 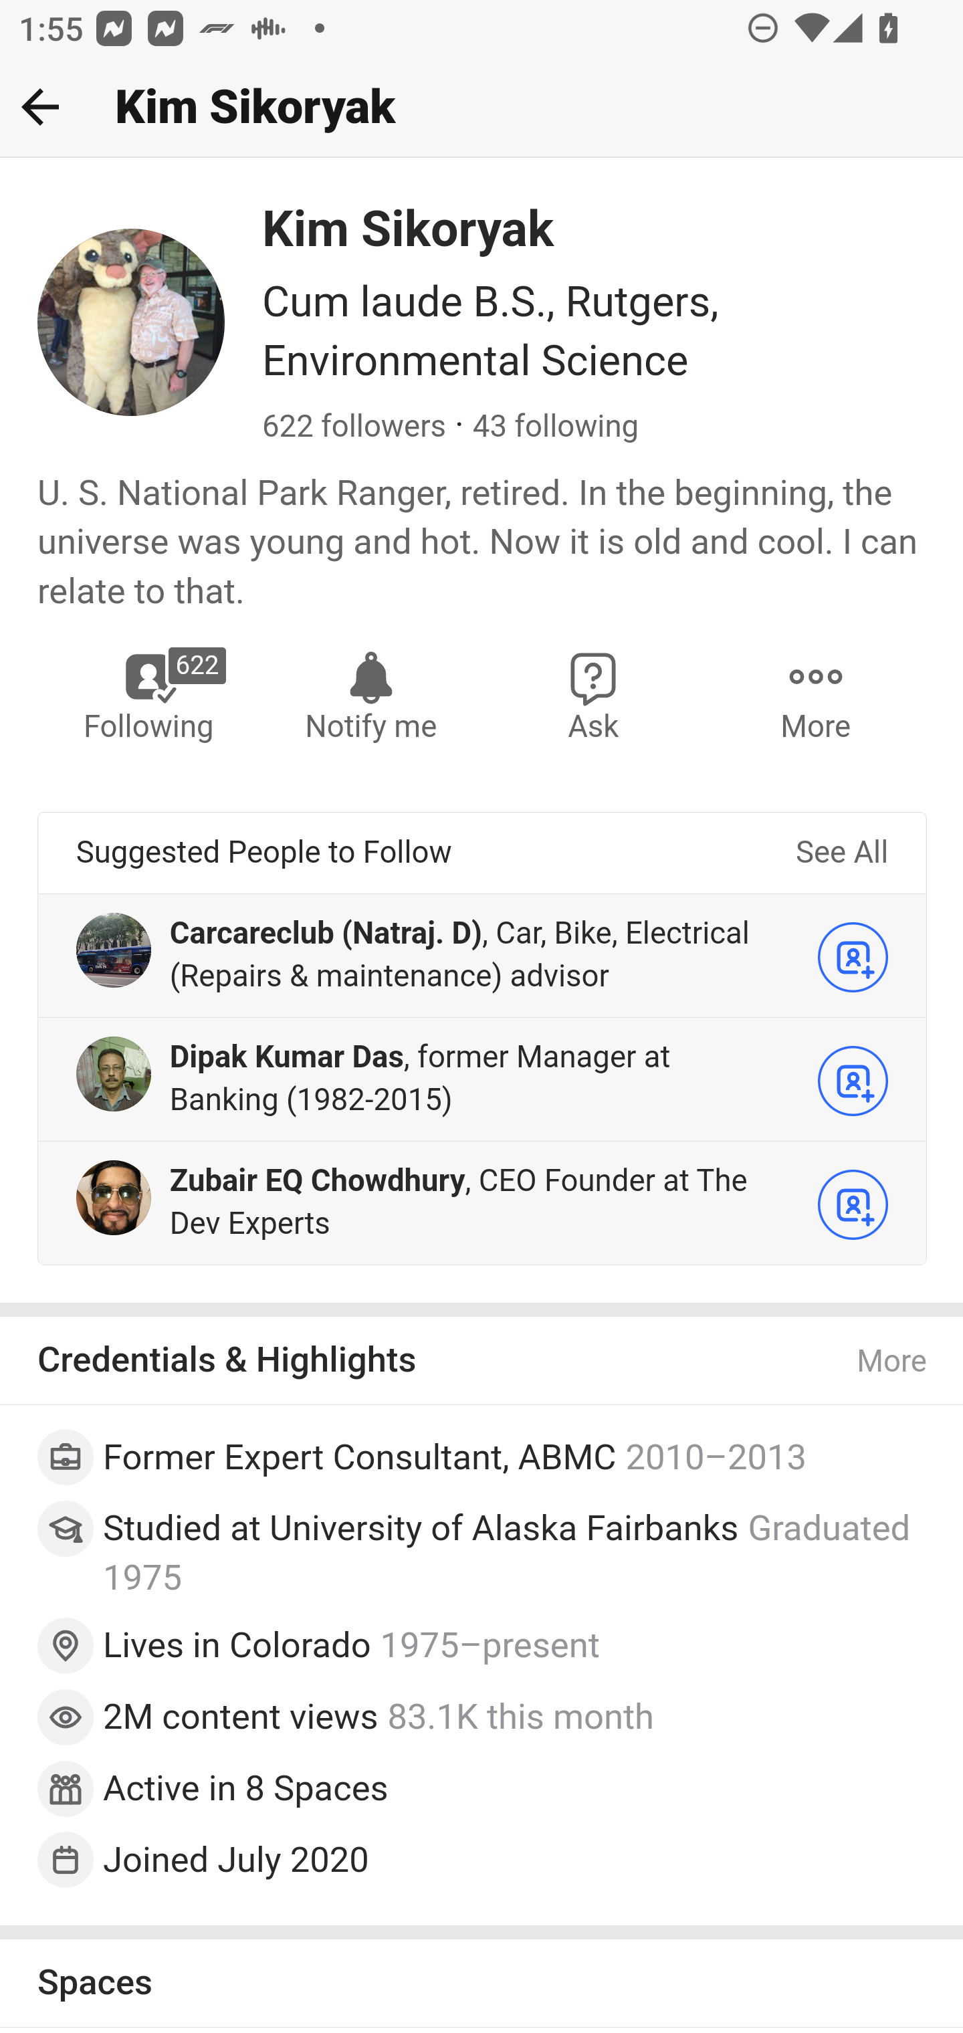 I want to click on Follow Carcareclub (Natraj. D), so click(x=853, y=956).